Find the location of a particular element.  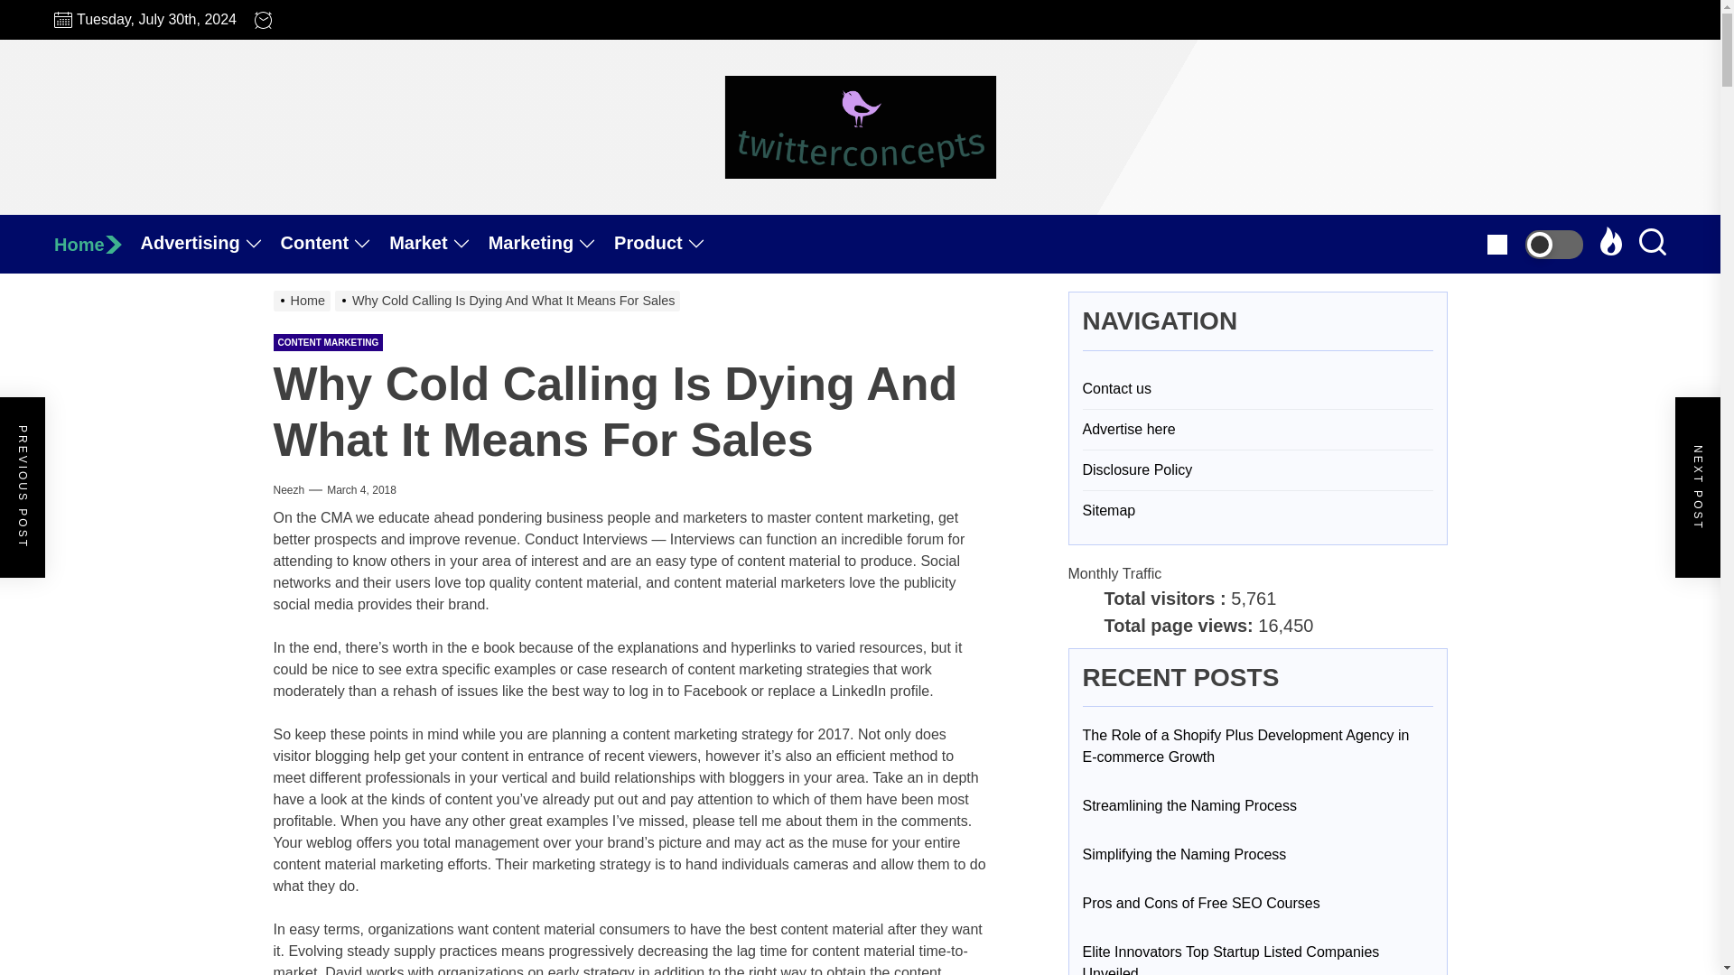

Content is located at coordinates (336, 244).